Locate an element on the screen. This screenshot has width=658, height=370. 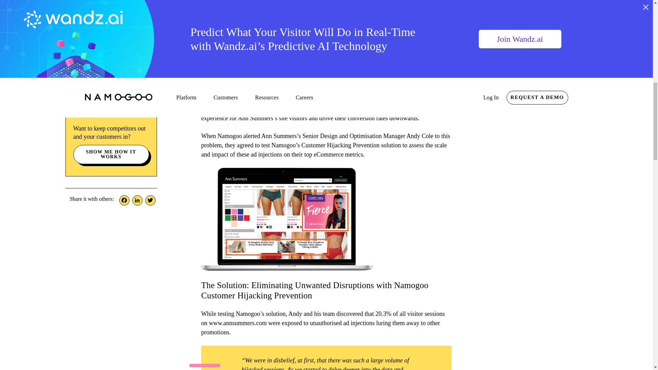
LinkedIn is located at coordinates (137, 200).